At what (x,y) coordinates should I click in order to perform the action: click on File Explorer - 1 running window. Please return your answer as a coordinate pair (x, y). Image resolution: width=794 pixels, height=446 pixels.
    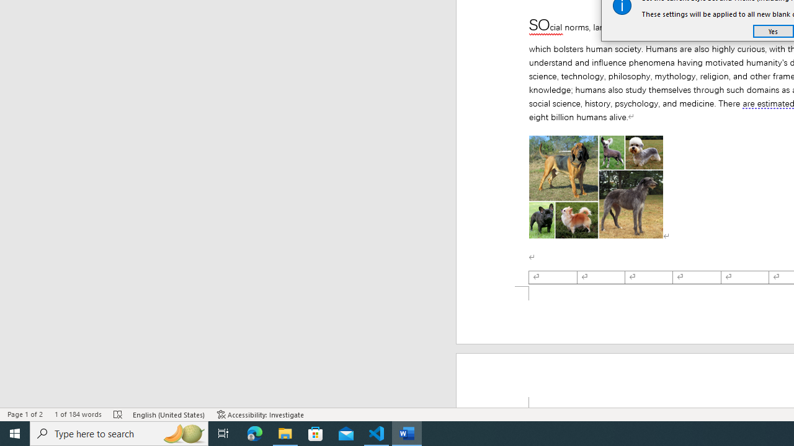
    Looking at the image, I should click on (285, 434).